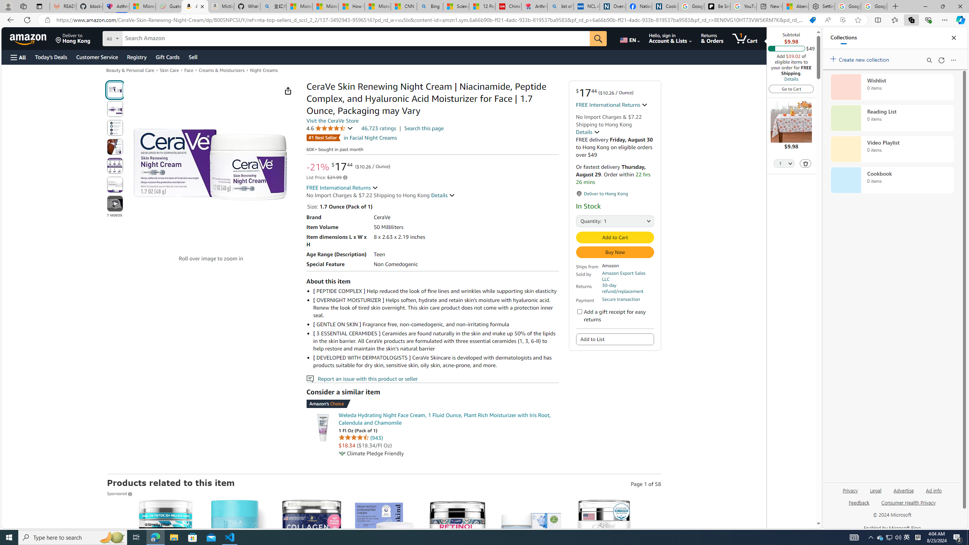 The image size is (969, 545). I want to click on Add a gift receipt for easy returns, so click(579, 311).